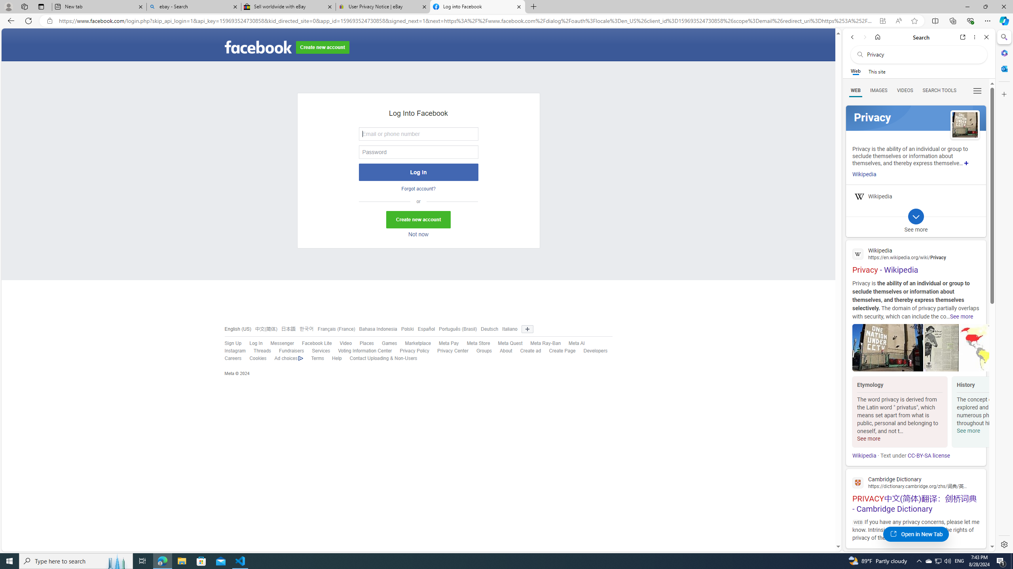  Describe the element at coordinates (562, 351) in the screenshot. I see `Create Page` at that location.